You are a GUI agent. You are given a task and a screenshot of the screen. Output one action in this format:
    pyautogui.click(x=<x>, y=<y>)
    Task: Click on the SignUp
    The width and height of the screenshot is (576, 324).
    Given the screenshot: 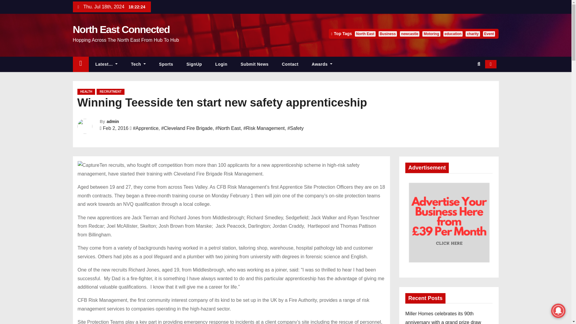 What is the action you would take?
    pyautogui.click(x=194, y=64)
    